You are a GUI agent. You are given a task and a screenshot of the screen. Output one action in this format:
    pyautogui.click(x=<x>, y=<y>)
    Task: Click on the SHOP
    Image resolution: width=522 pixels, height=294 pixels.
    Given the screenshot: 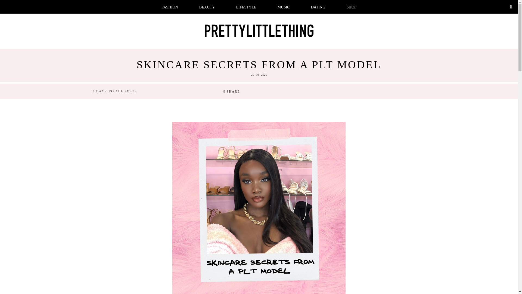 What is the action you would take?
    pyautogui.click(x=351, y=7)
    